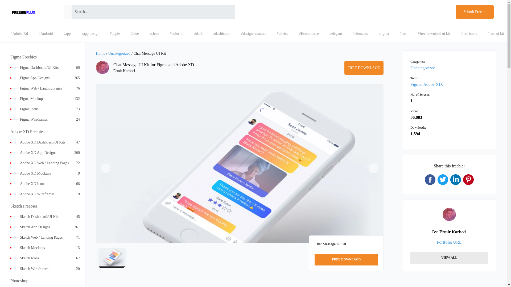 The height and width of the screenshot is (287, 511). What do you see at coordinates (19, 33) in the screenshot?
I see `Submit Freebie` at bounding box center [19, 33].